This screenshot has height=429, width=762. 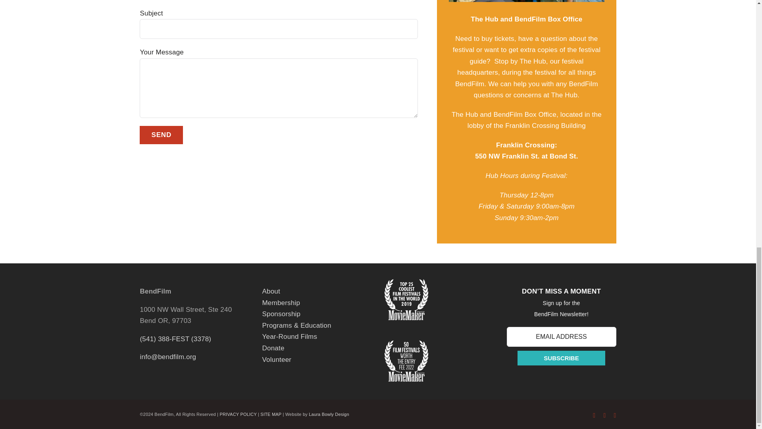 I want to click on SUBSCRIBE, so click(x=561, y=358).